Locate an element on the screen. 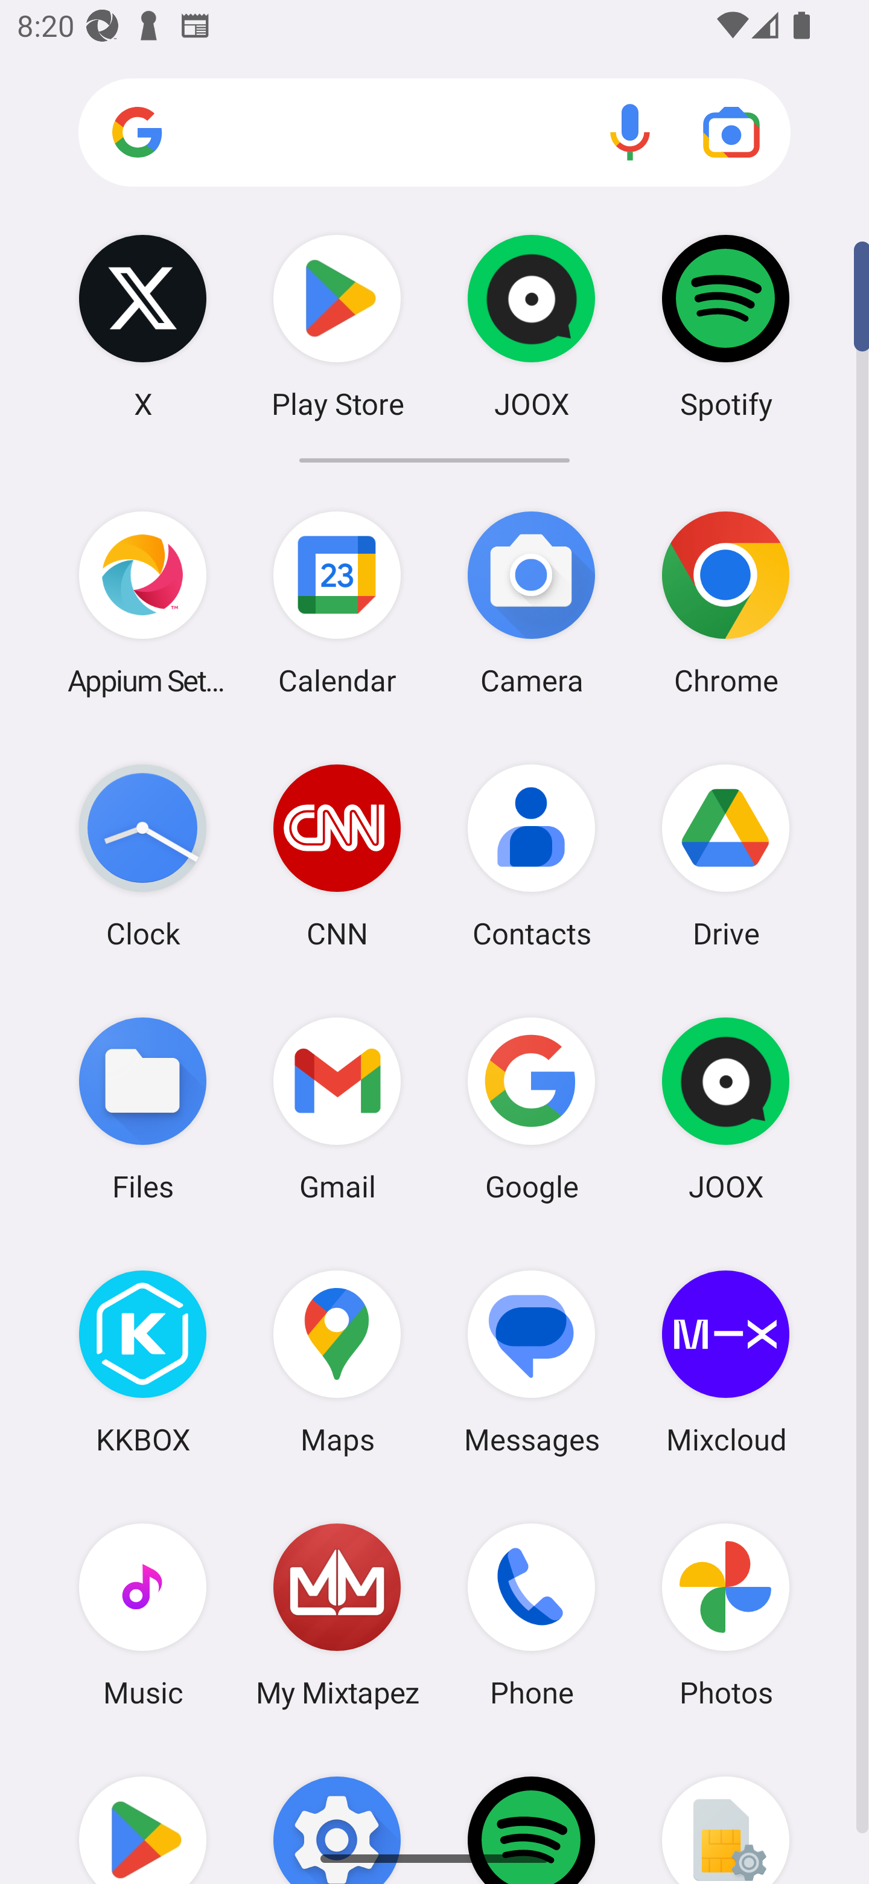 Image resolution: width=869 pixels, height=1884 pixels. Chrome is located at coordinates (725, 603).